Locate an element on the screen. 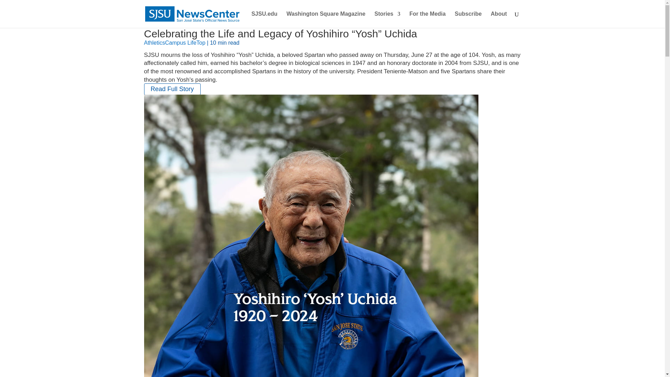 The image size is (670, 377). For the Media is located at coordinates (427, 20).